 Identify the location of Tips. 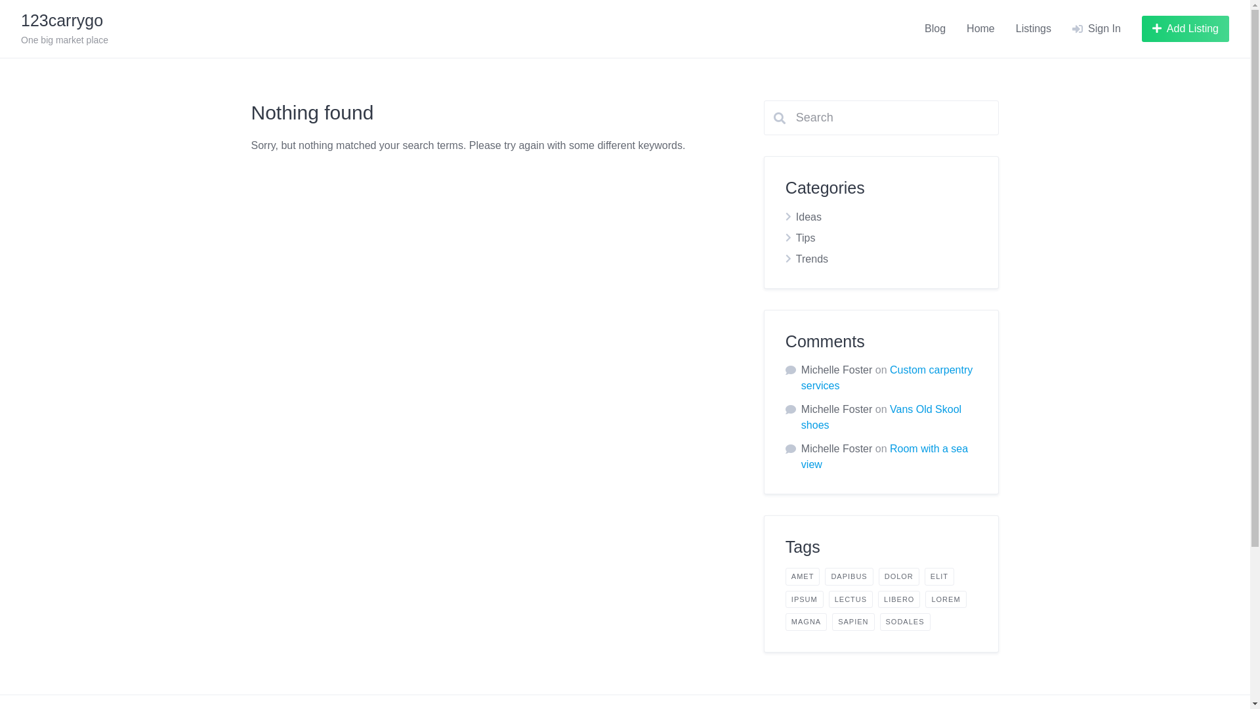
(806, 238).